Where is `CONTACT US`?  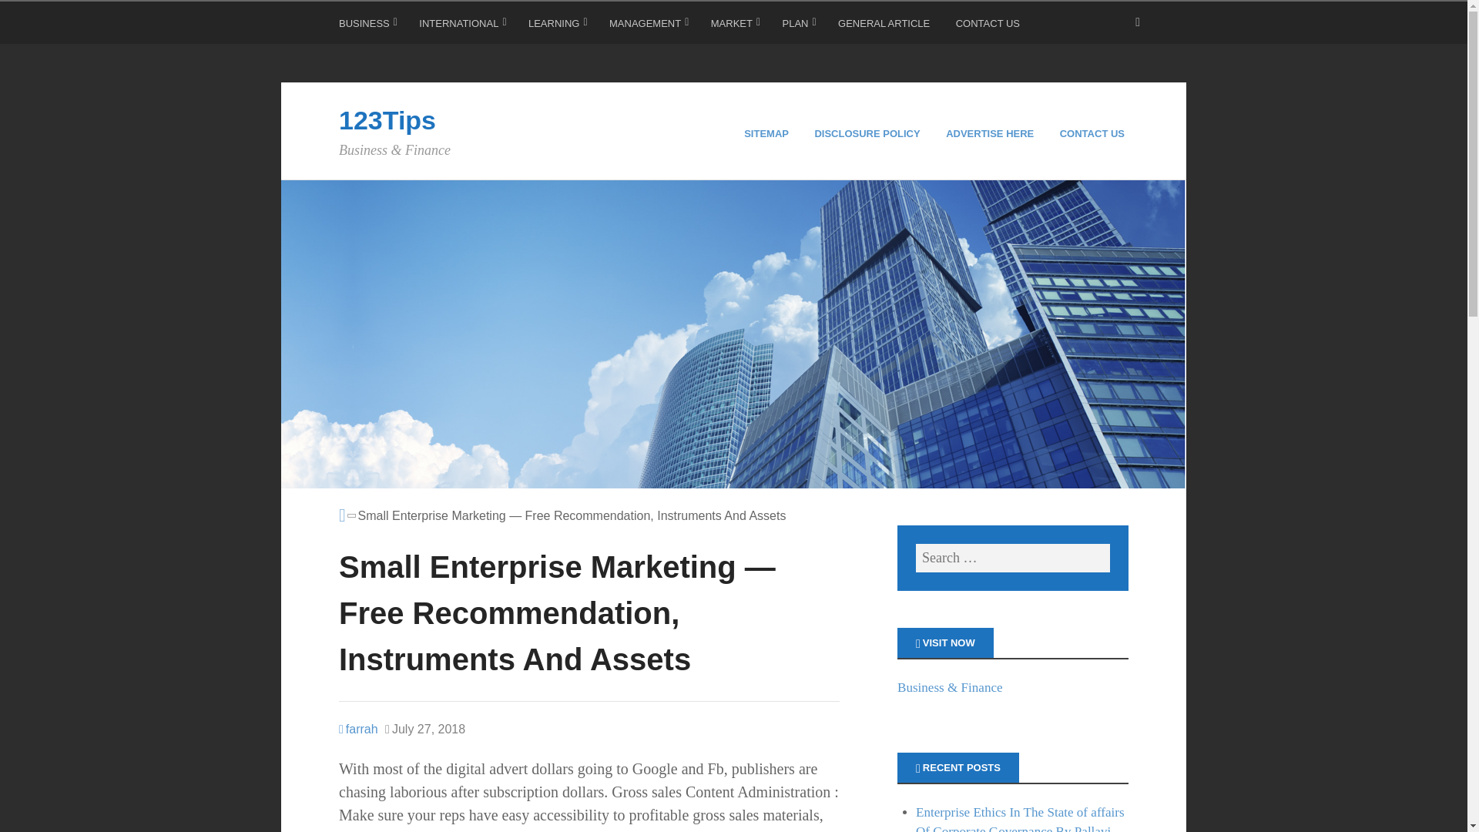
CONTACT US is located at coordinates (989, 26).